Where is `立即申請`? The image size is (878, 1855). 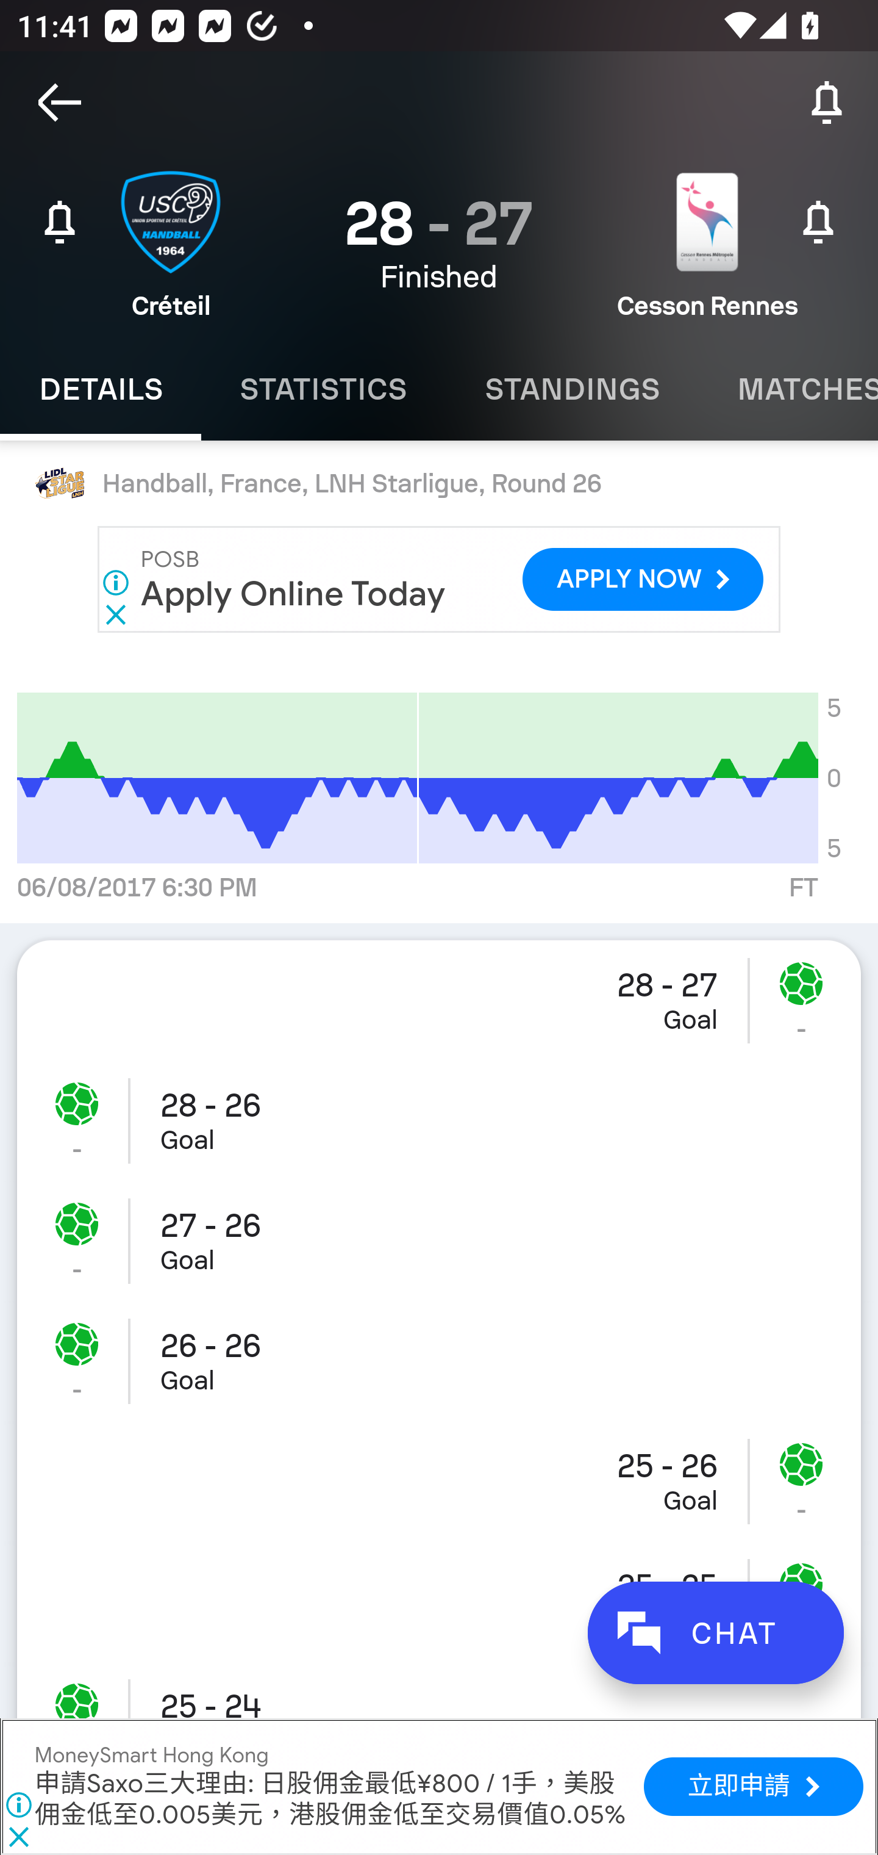 立即申請 is located at coordinates (754, 1787).